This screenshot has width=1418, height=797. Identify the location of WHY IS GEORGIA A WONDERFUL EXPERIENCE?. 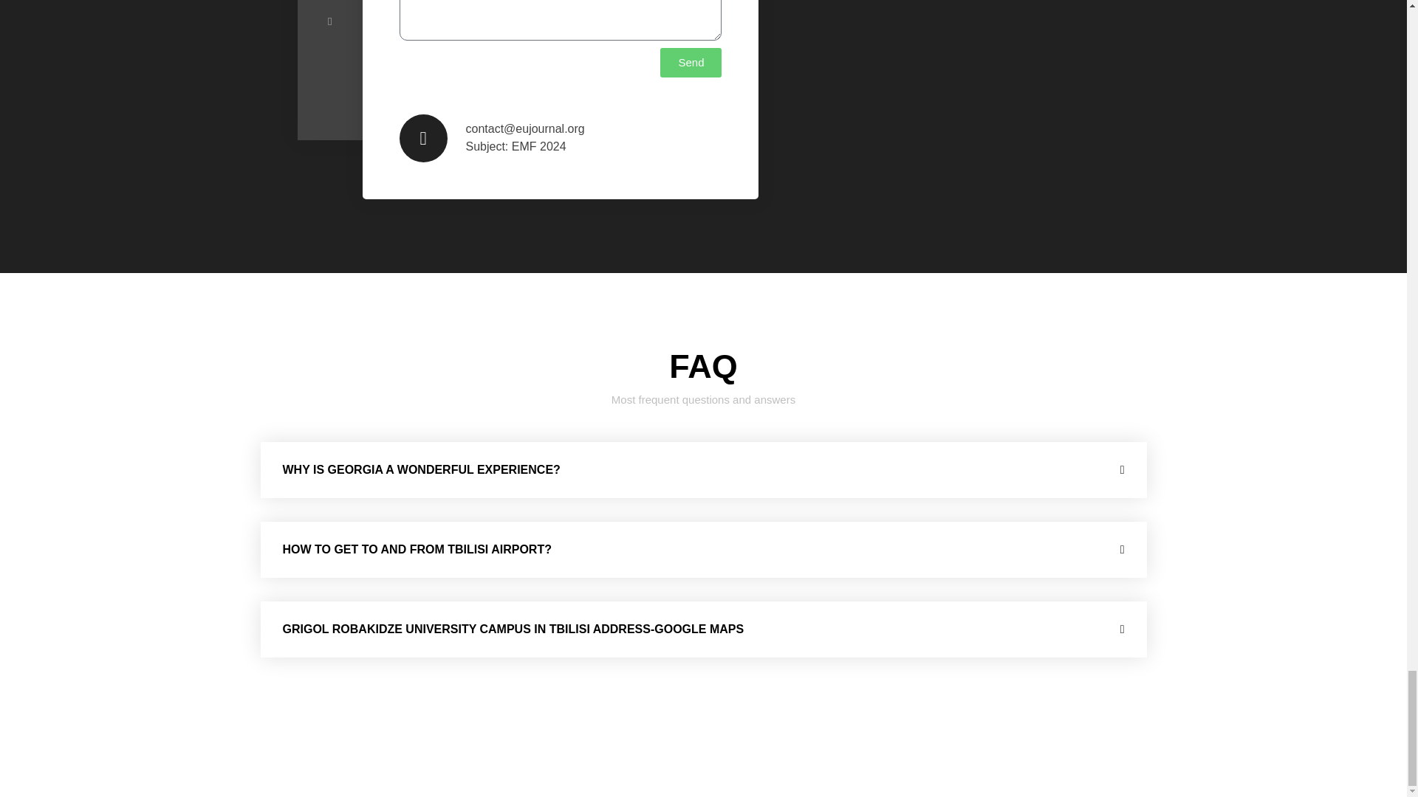
(421, 469).